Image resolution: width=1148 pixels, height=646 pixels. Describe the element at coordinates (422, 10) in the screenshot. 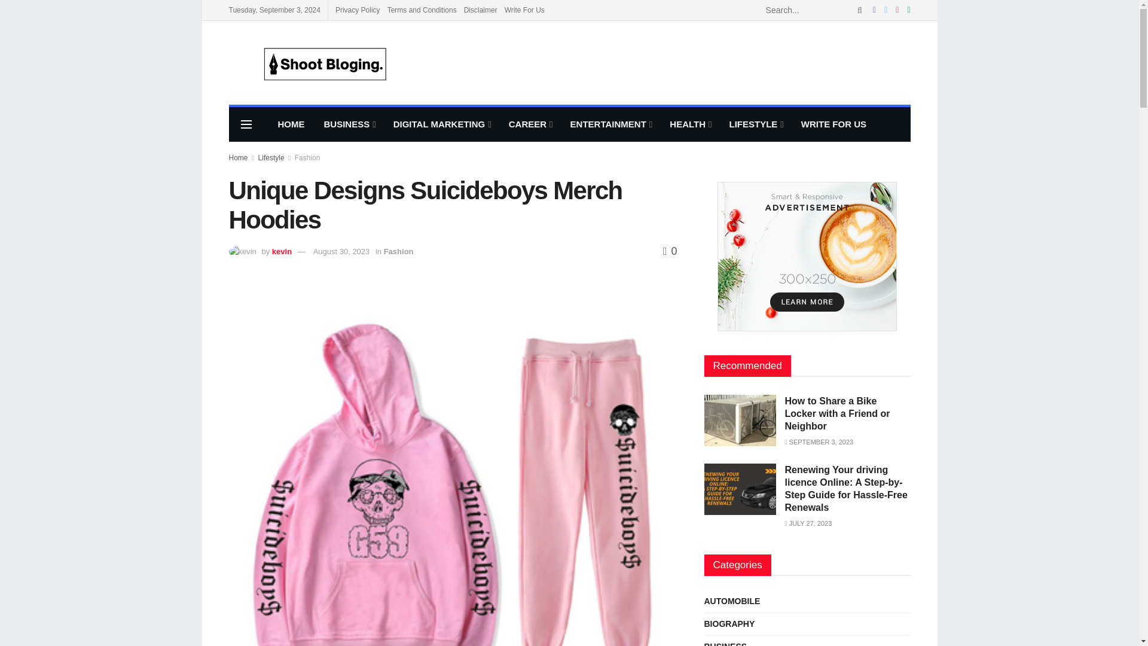

I see `Terms and Conditions` at that location.